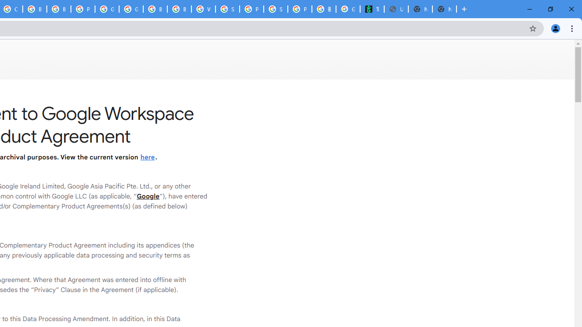  I want to click on Browse Chrome as a guest - Computer - Google Chrome Help, so click(179, 9).